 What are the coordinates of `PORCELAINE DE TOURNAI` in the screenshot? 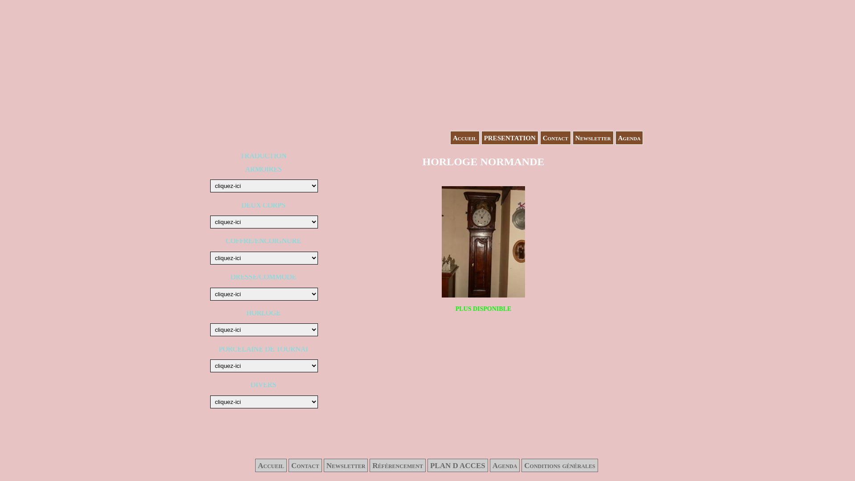 It's located at (263, 349).